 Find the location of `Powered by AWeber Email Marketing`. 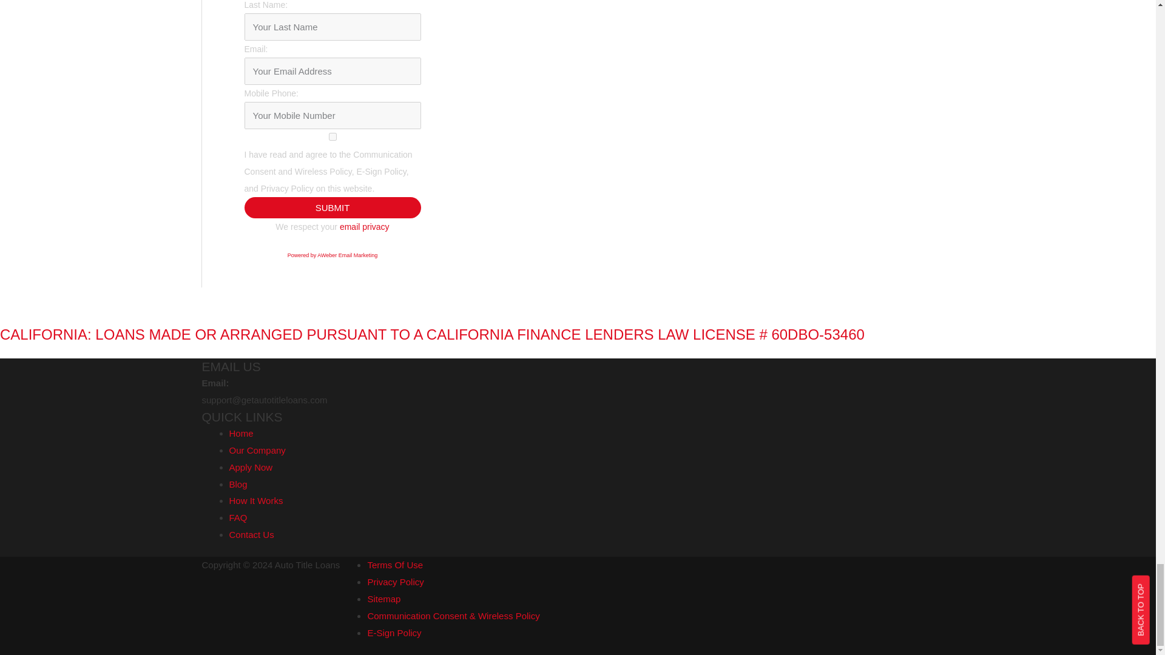

Powered by AWeber Email Marketing is located at coordinates (333, 255).